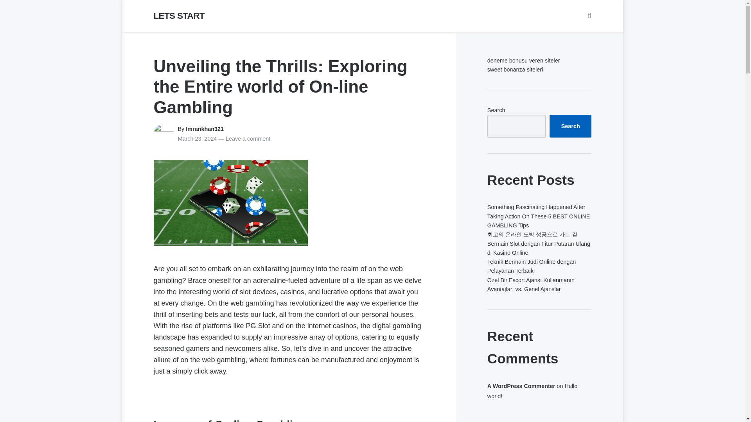  I want to click on Teknik Bermain Judi Online dengan Pelayanan Terbaik, so click(532, 266).